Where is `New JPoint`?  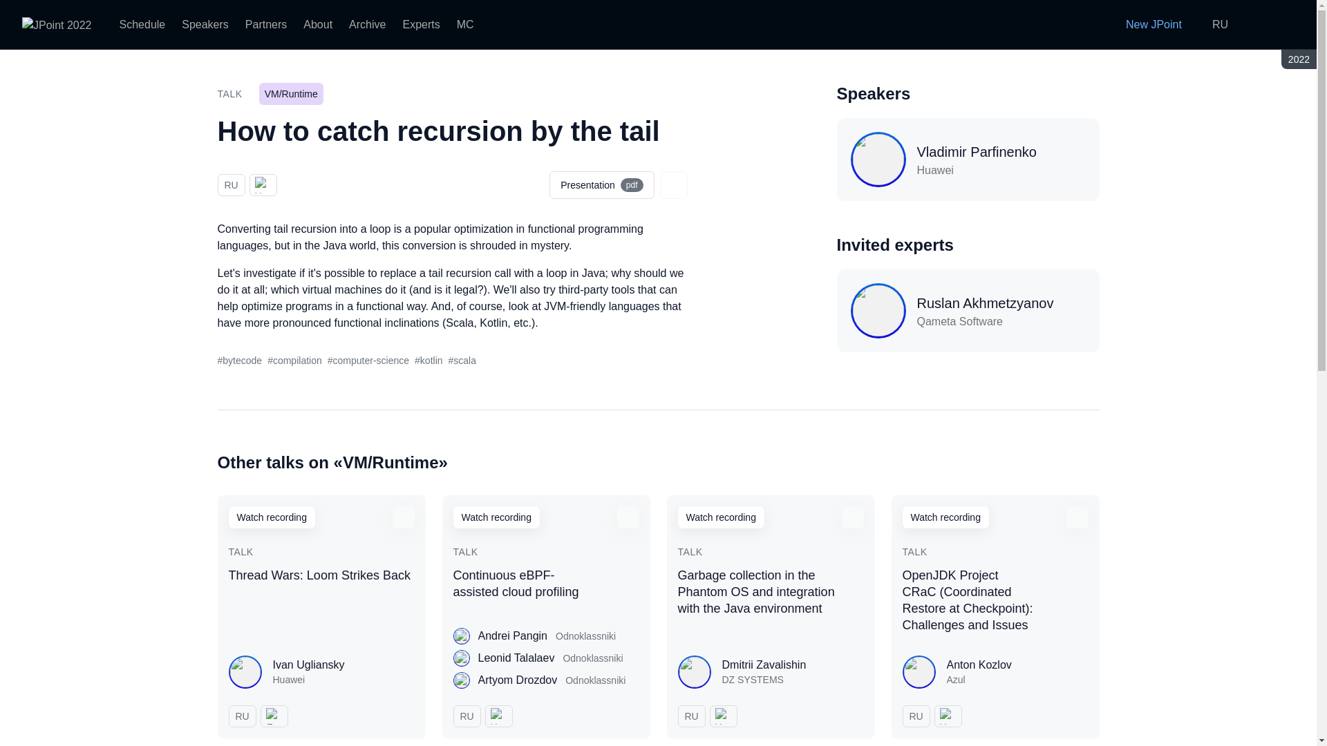 New JPoint is located at coordinates (1145, 25).